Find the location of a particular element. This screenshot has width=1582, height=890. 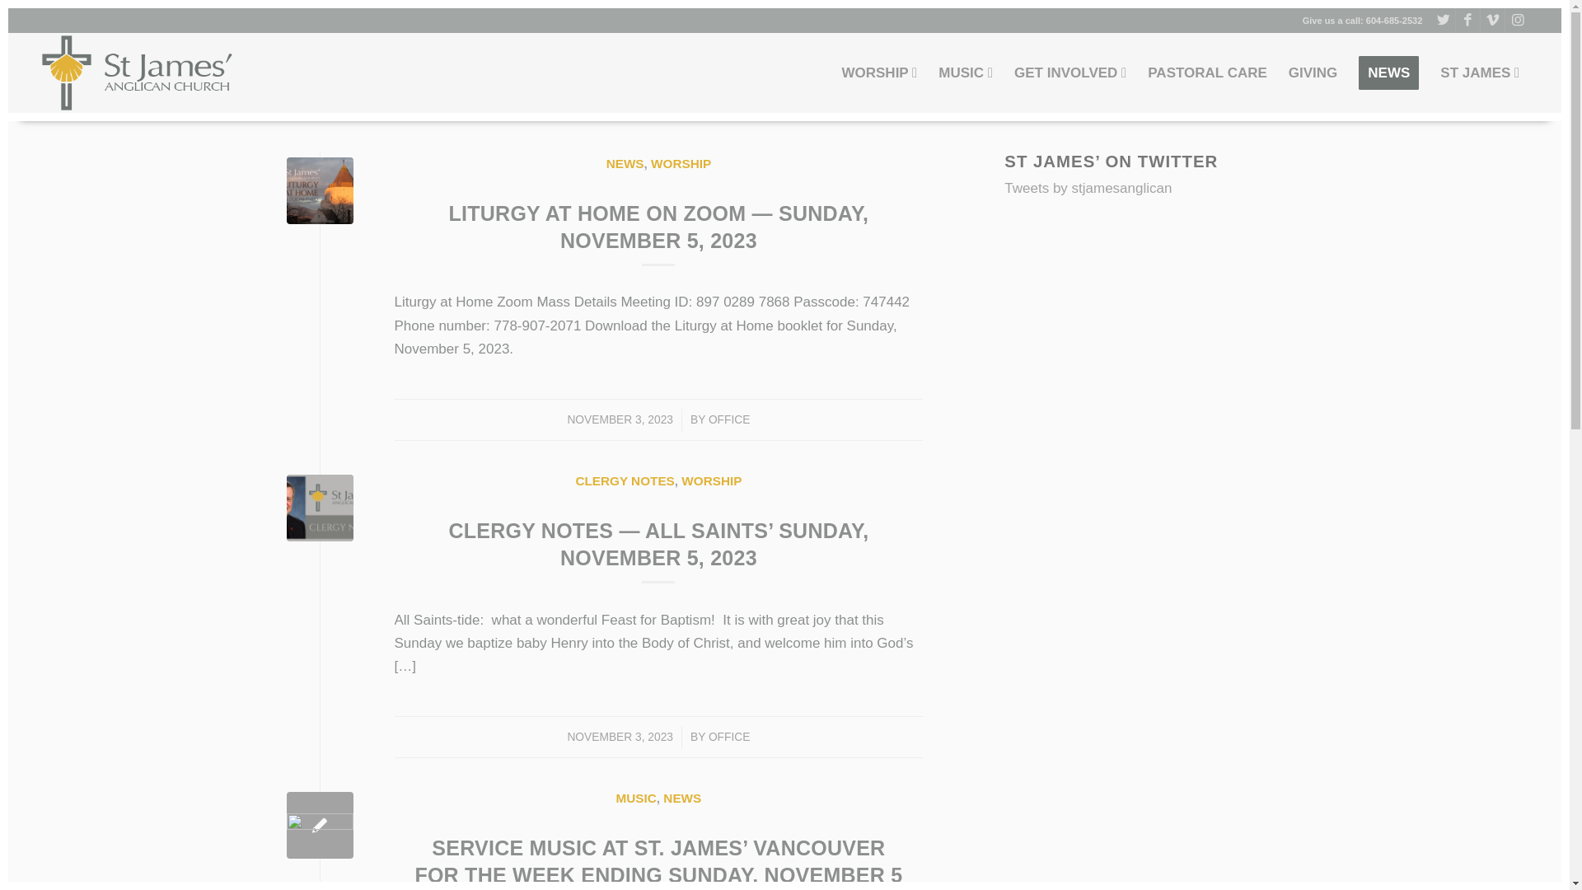

OFFICE is located at coordinates (729, 420).